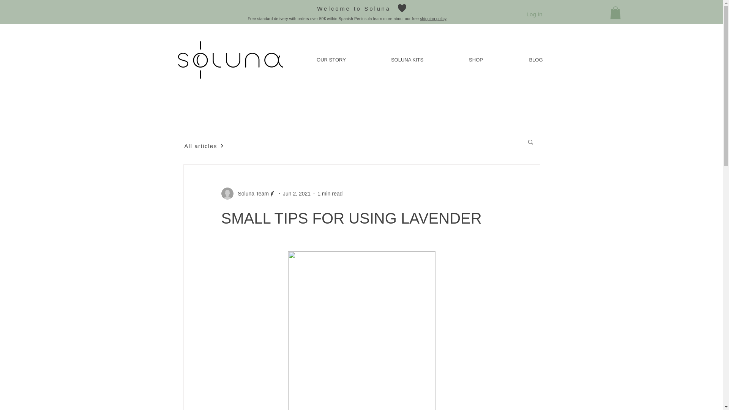  I want to click on Soluna Team, so click(248, 193).